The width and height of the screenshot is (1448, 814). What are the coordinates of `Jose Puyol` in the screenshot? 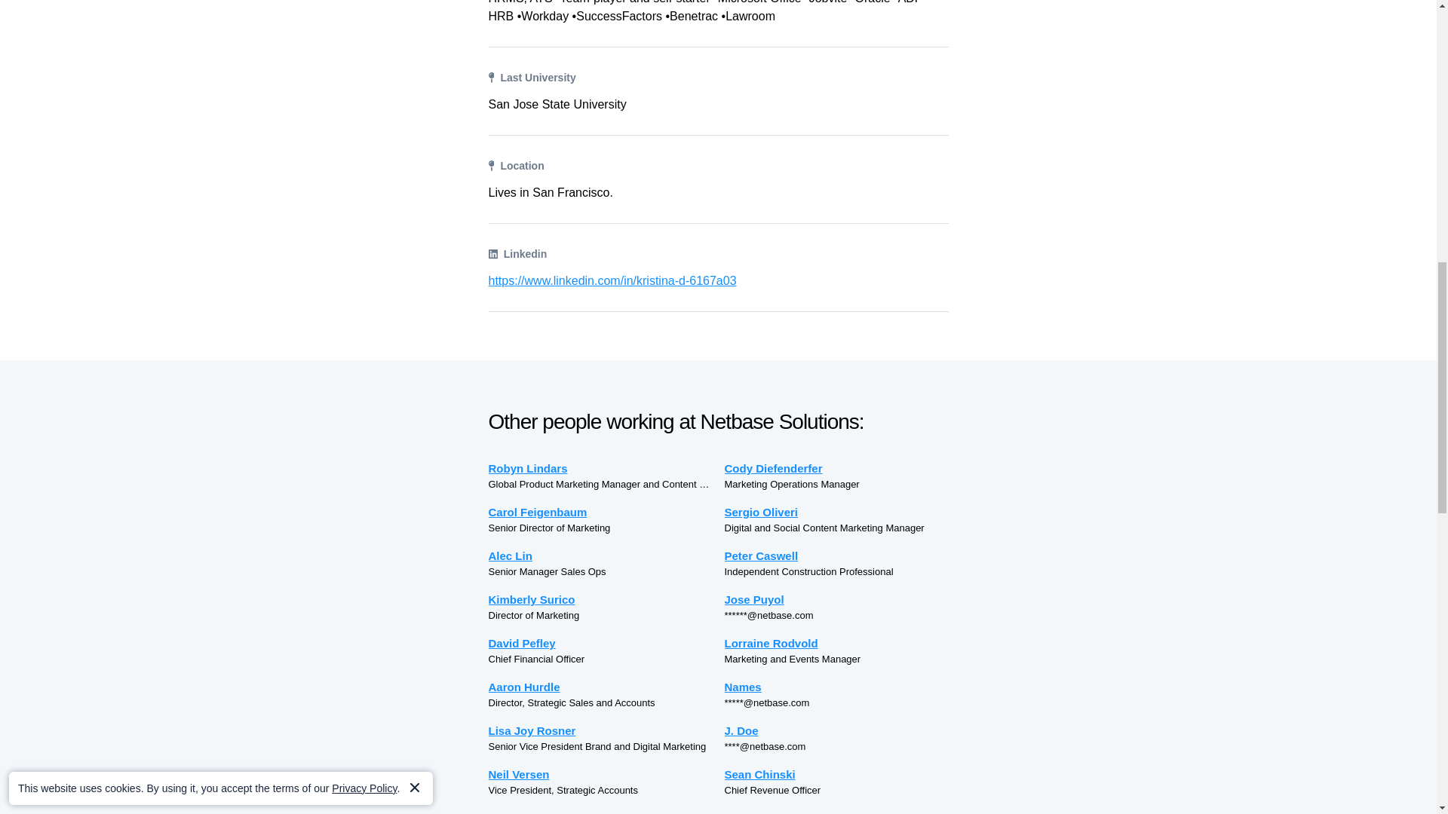 It's located at (836, 599).